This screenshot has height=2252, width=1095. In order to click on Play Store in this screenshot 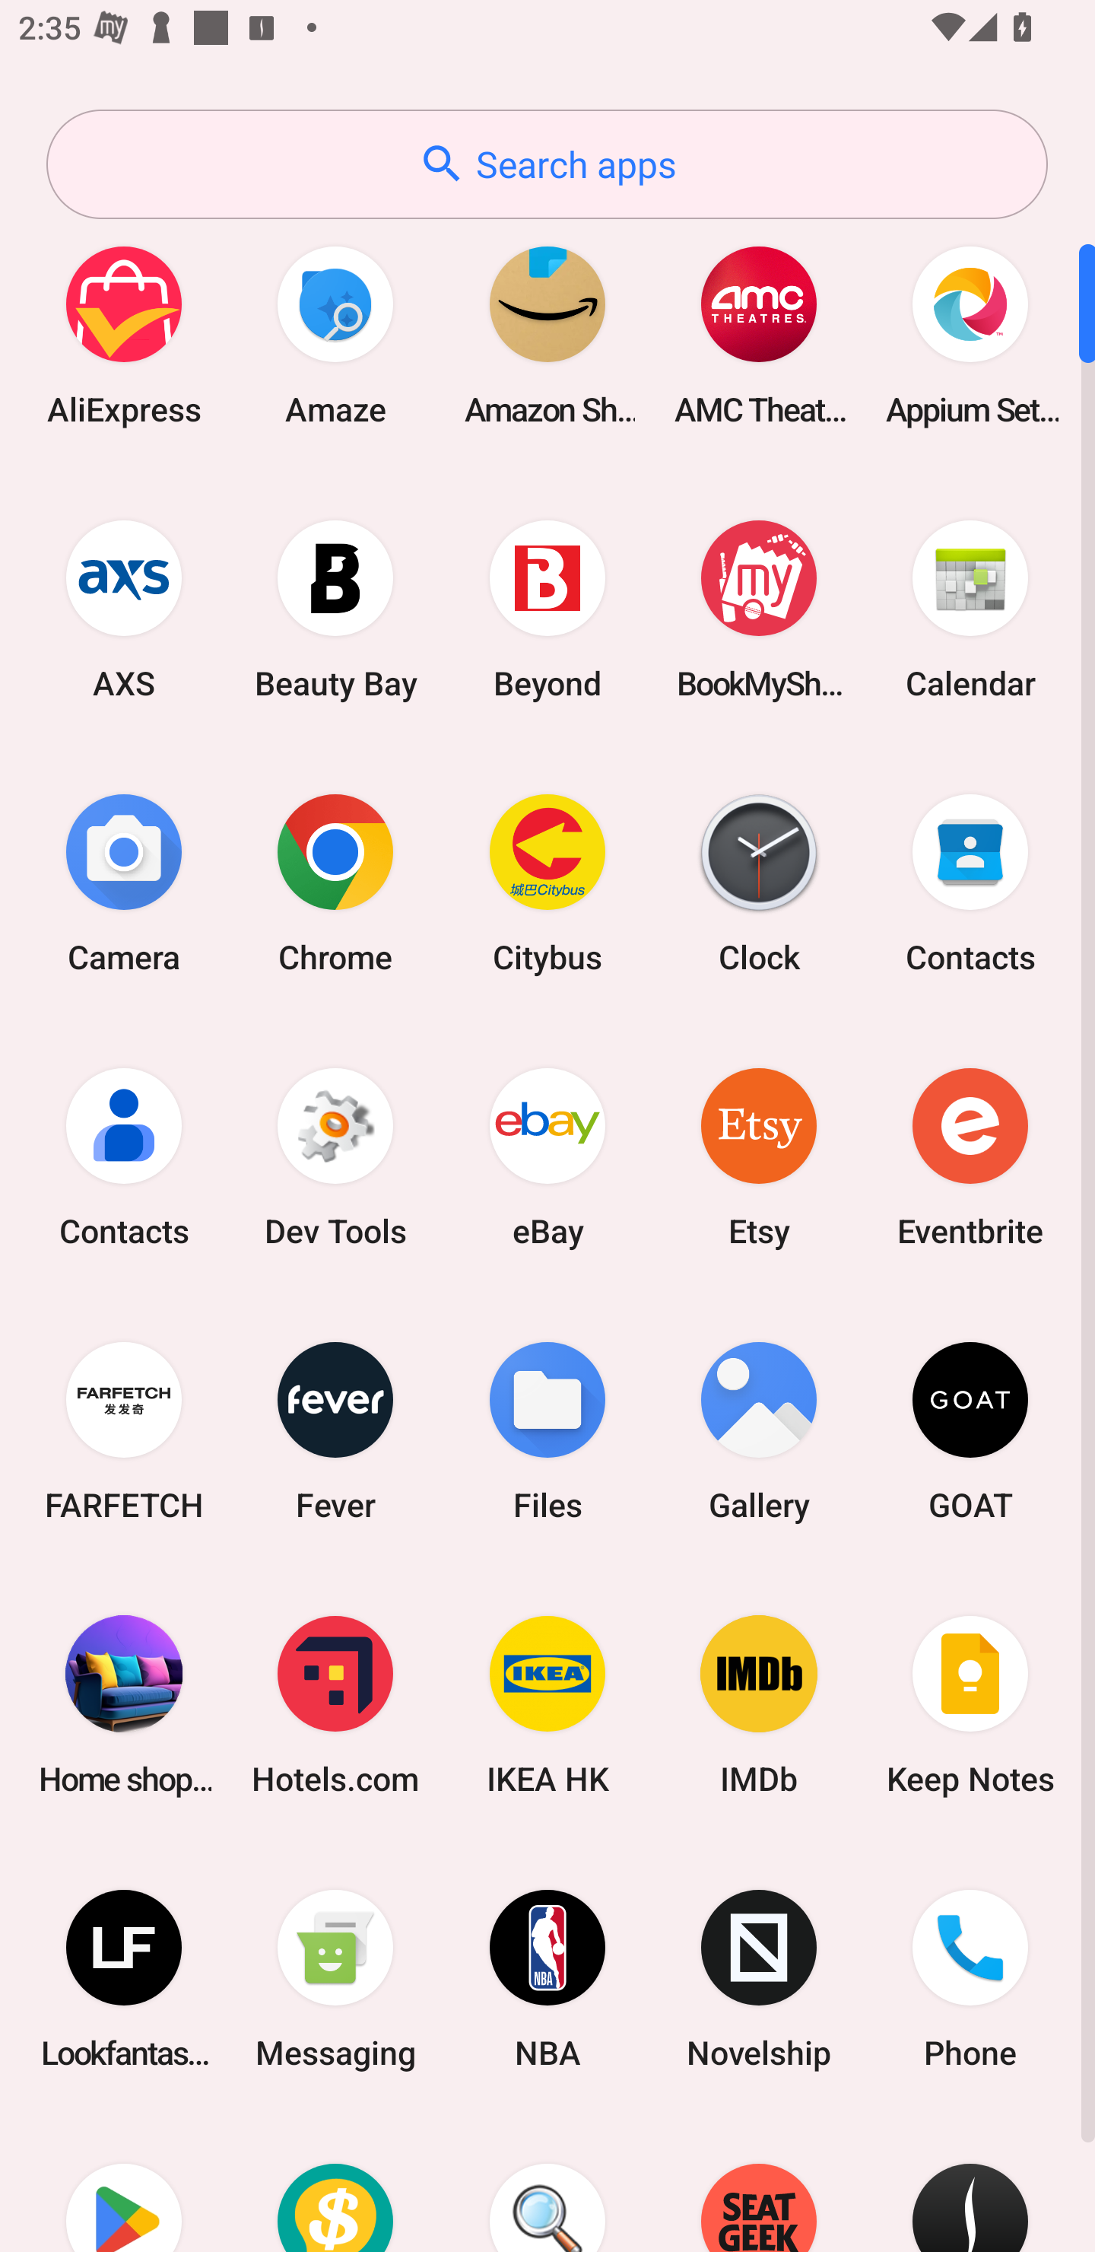, I will do `click(124, 2184)`.